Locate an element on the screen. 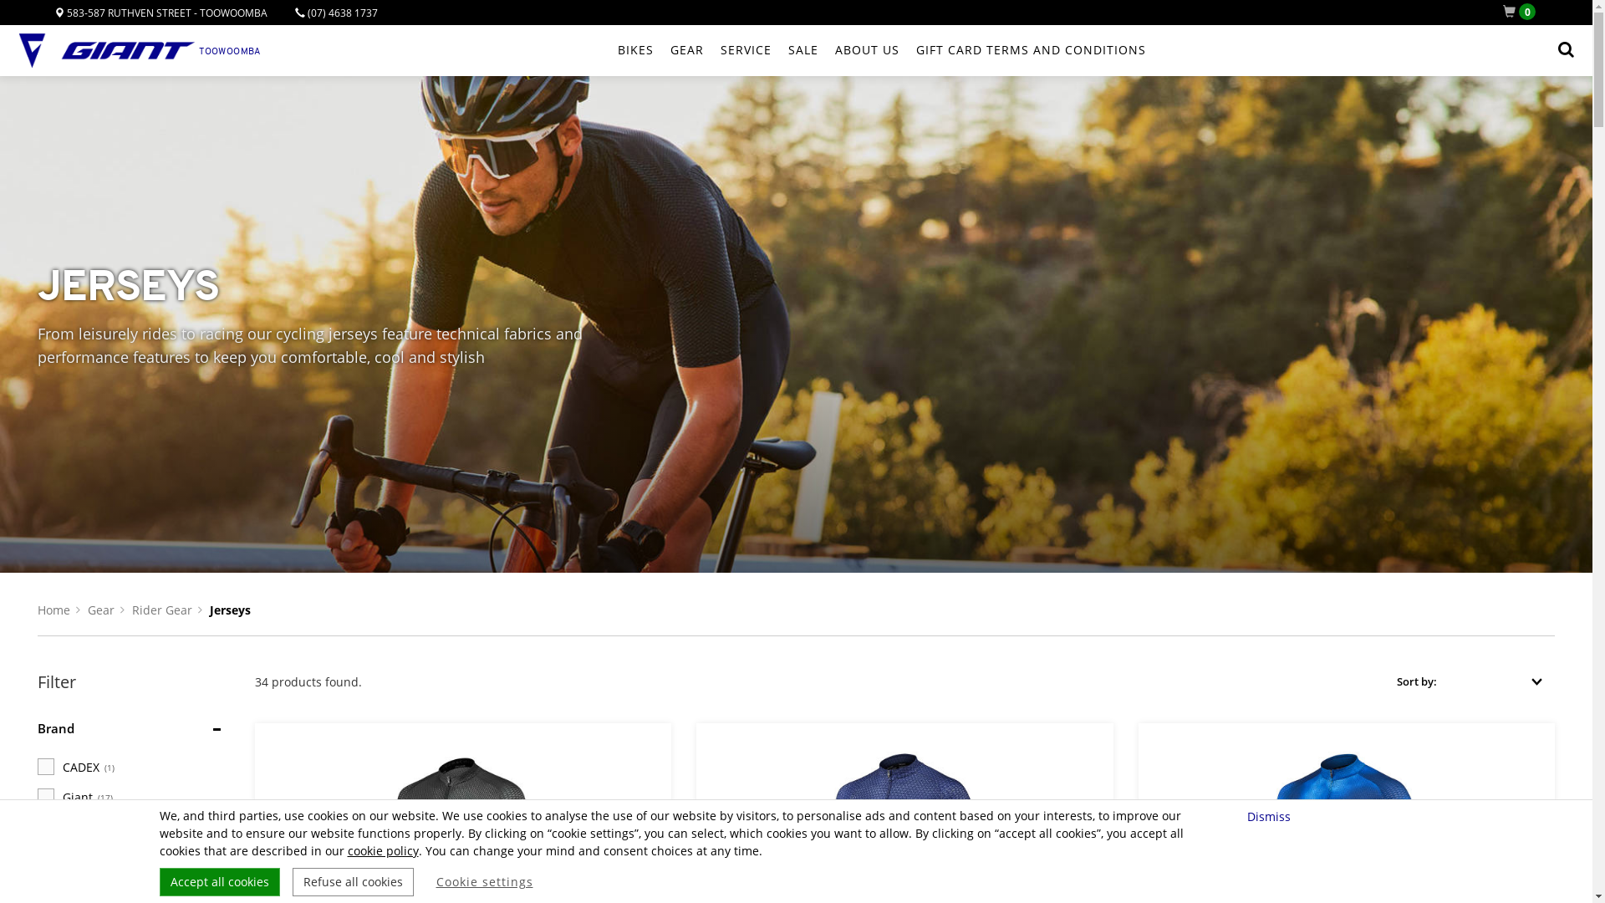  Dismiss is located at coordinates (1271, 816).